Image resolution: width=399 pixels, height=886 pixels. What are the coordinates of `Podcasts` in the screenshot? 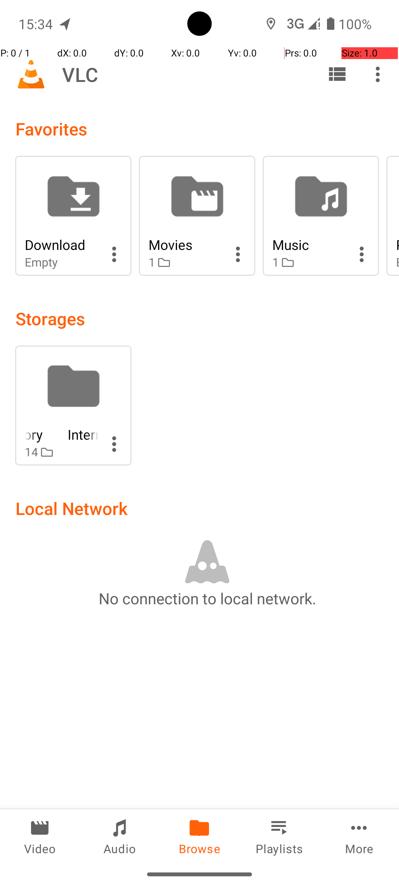 It's located at (398, 244).